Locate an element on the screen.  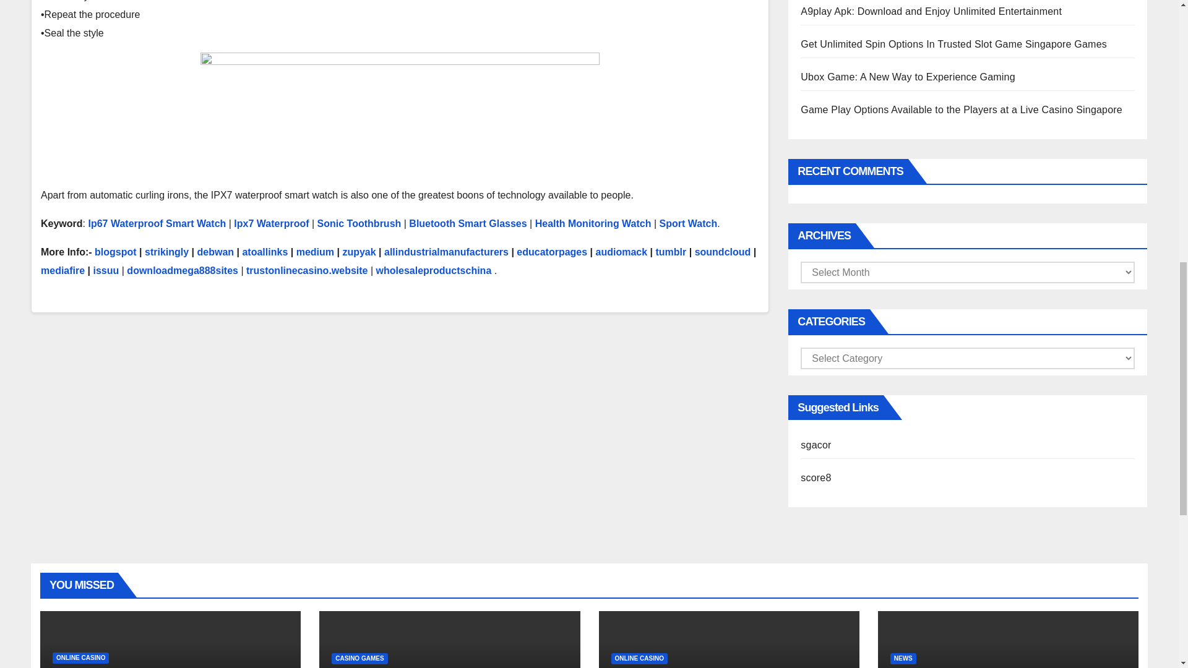
Ipx7 Waterproof is located at coordinates (271, 224).